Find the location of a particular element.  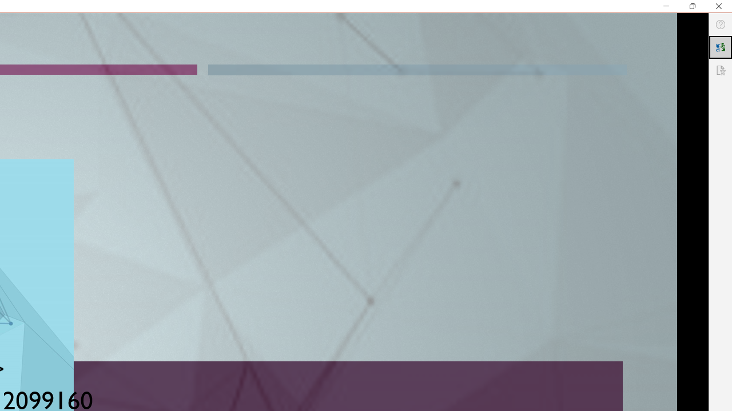

Accessibility is located at coordinates (721, 70).